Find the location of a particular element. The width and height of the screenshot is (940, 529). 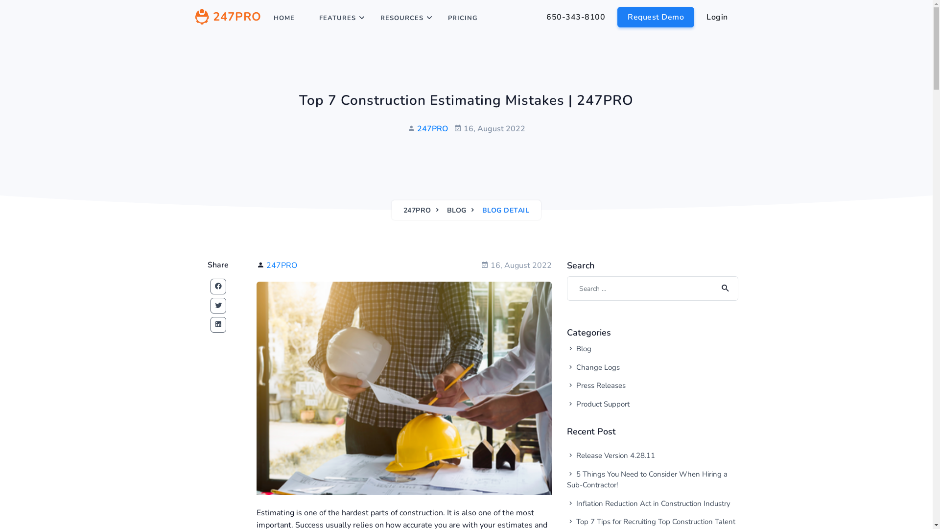

Login is located at coordinates (717, 17).